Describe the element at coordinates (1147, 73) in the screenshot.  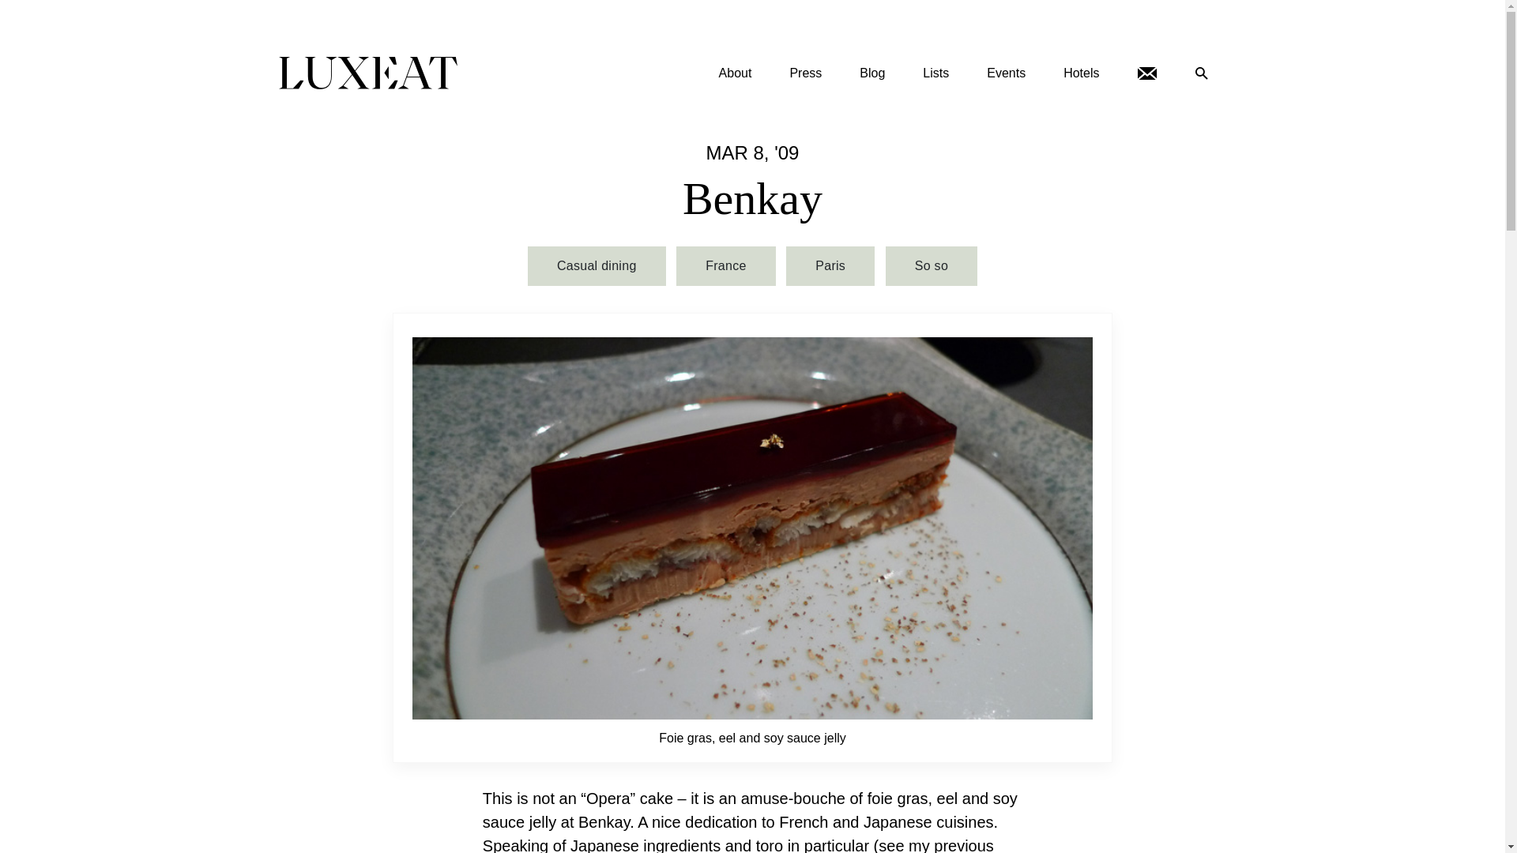
I see `Contact me` at that location.